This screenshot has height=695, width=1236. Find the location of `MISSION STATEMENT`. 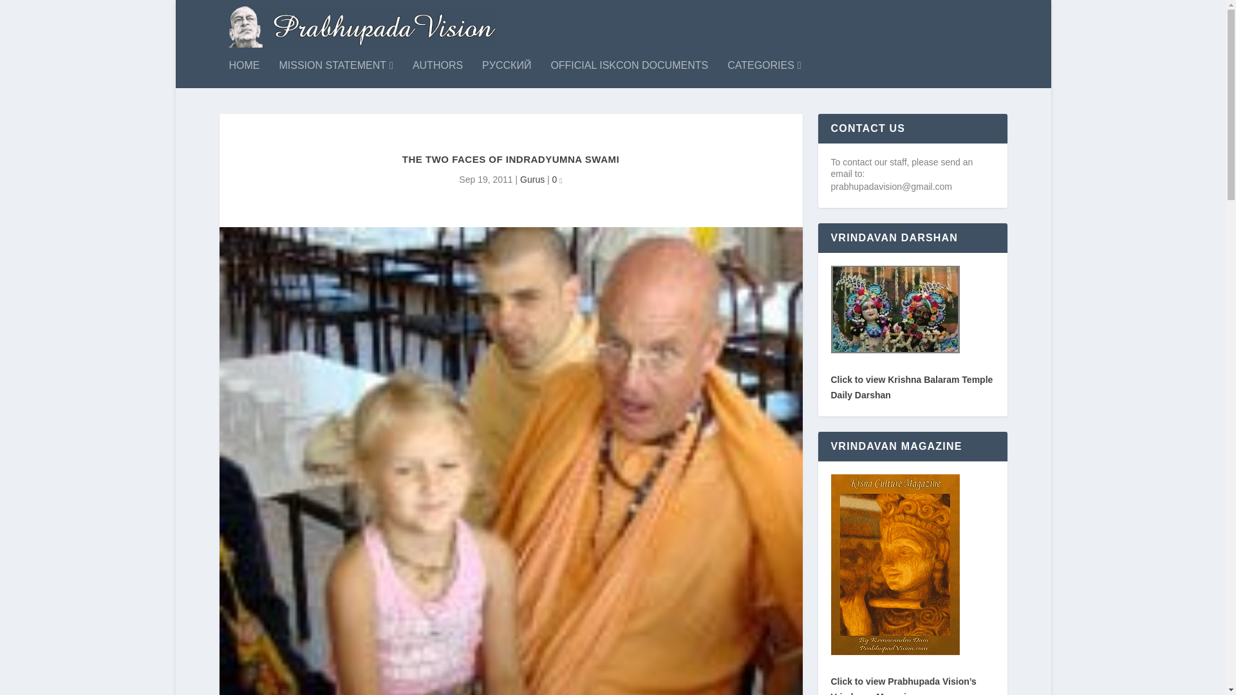

MISSION STATEMENT is located at coordinates (336, 82).